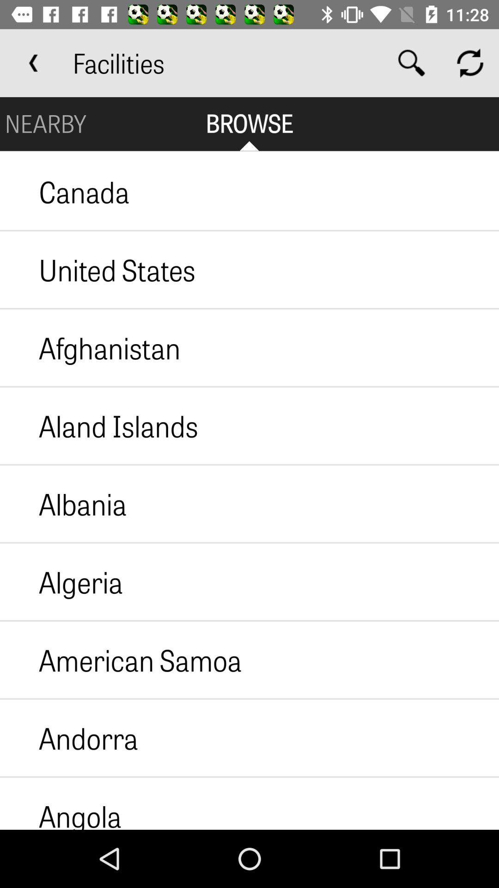  I want to click on choose the afghanistan, so click(90, 347).